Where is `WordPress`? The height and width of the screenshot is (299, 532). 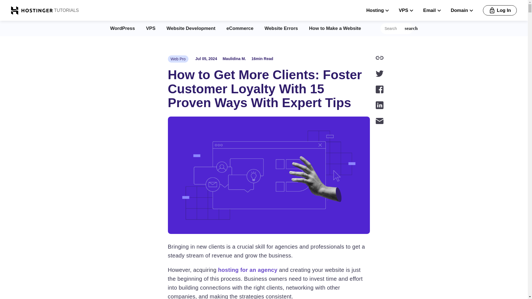
WordPress is located at coordinates (122, 28).